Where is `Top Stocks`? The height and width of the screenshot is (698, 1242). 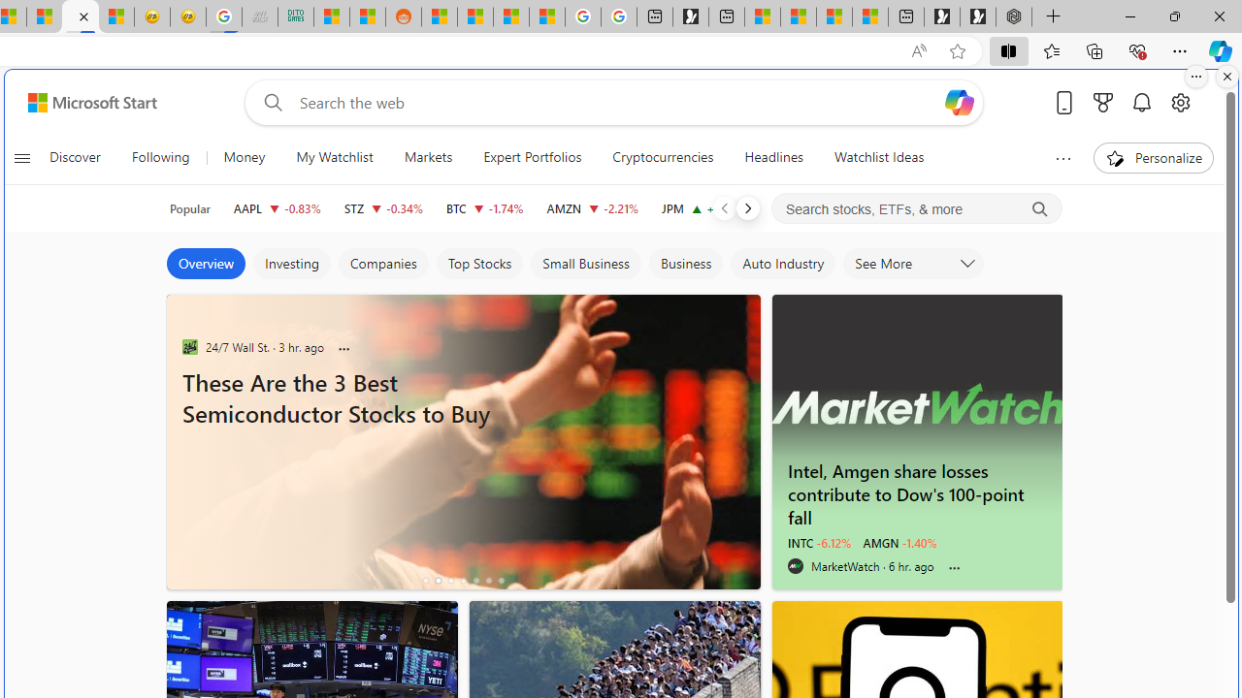
Top Stocks is located at coordinates (479, 264).